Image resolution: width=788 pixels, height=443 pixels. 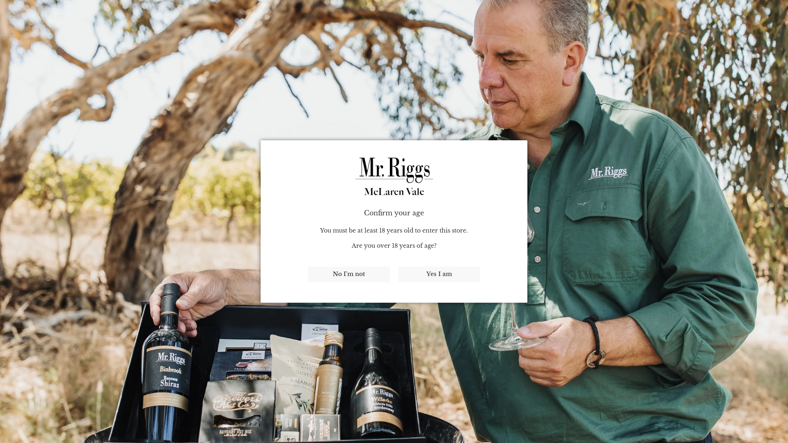 I want to click on Our Story, so click(x=34, y=42).